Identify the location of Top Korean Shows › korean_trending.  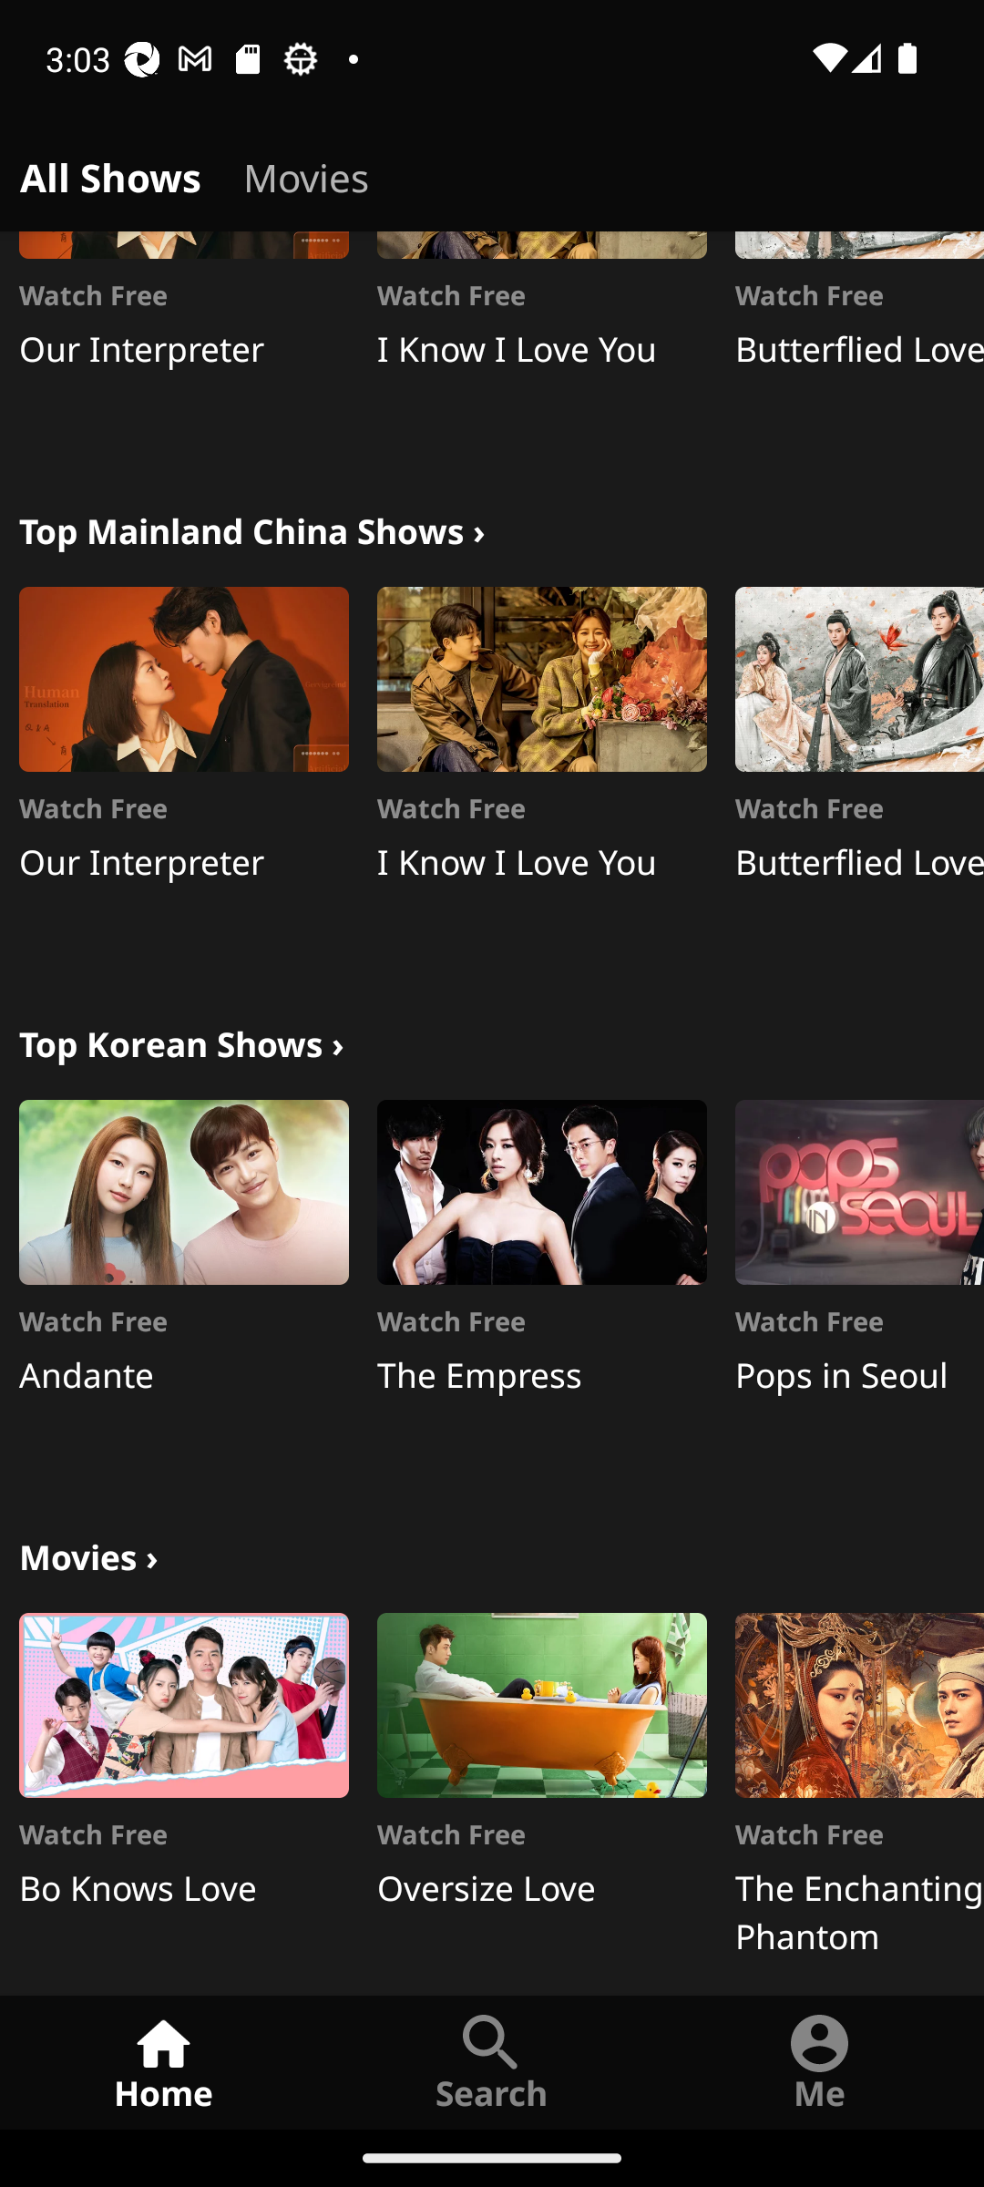
(181, 1041).